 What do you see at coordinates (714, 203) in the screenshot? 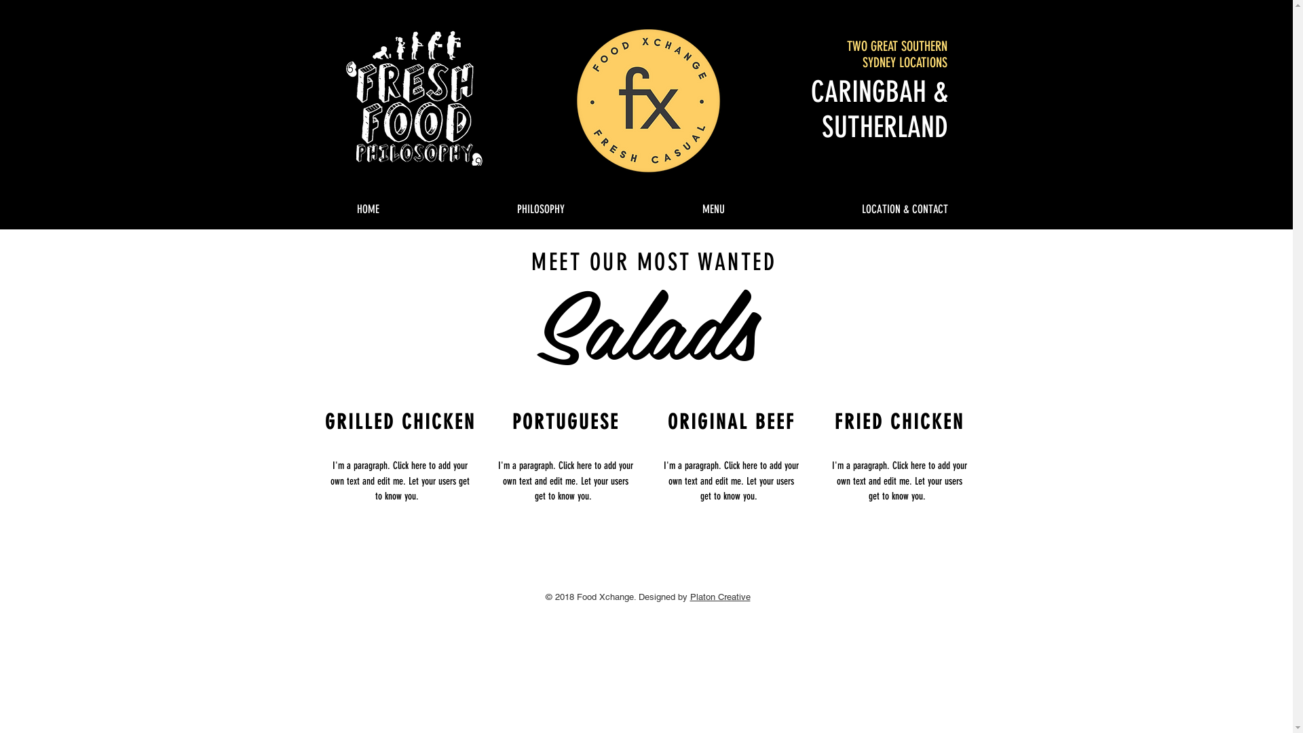
I see `MENU` at bounding box center [714, 203].